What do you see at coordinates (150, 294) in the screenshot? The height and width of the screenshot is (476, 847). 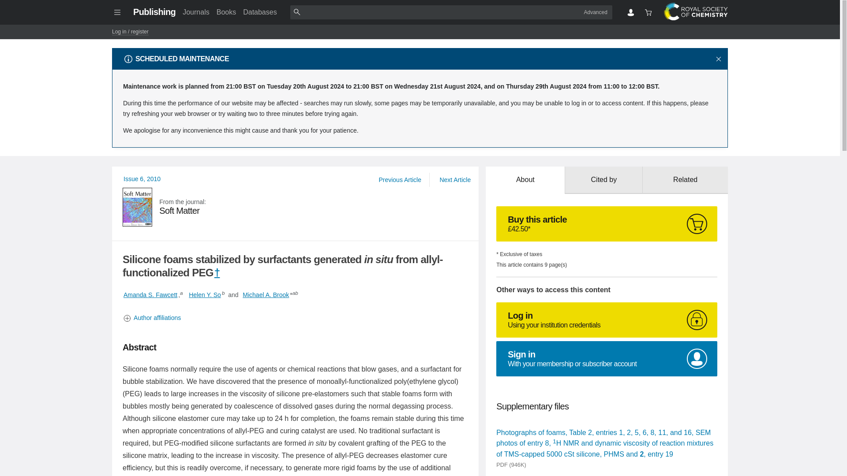 I see `Advanced` at bounding box center [150, 294].